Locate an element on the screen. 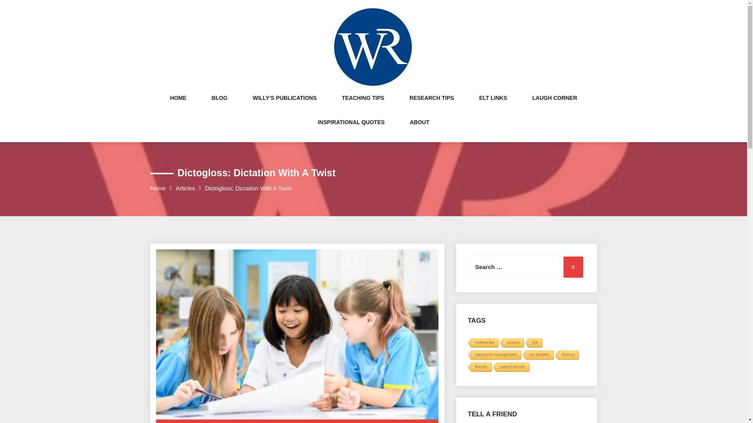 The width and height of the screenshot is (753, 423). Articles is located at coordinates (185, 188).